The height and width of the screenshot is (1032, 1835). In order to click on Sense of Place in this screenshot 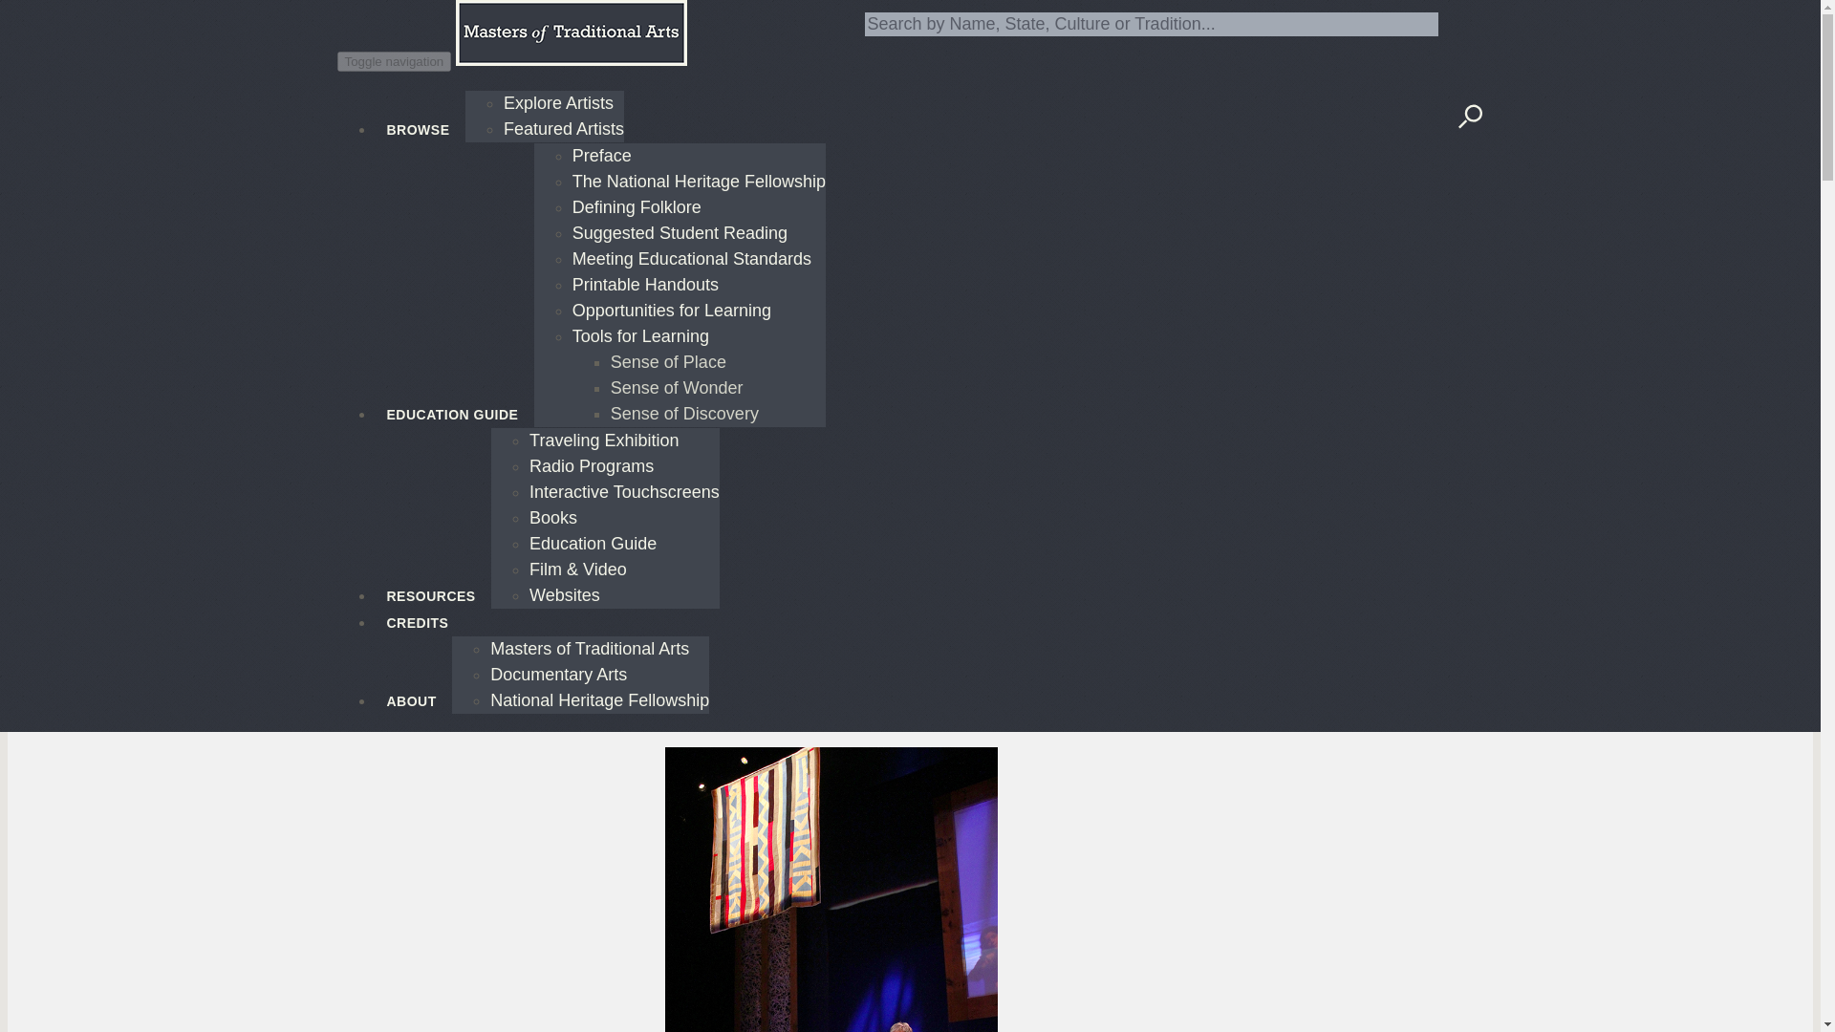, I will do `click(669, 361)`.